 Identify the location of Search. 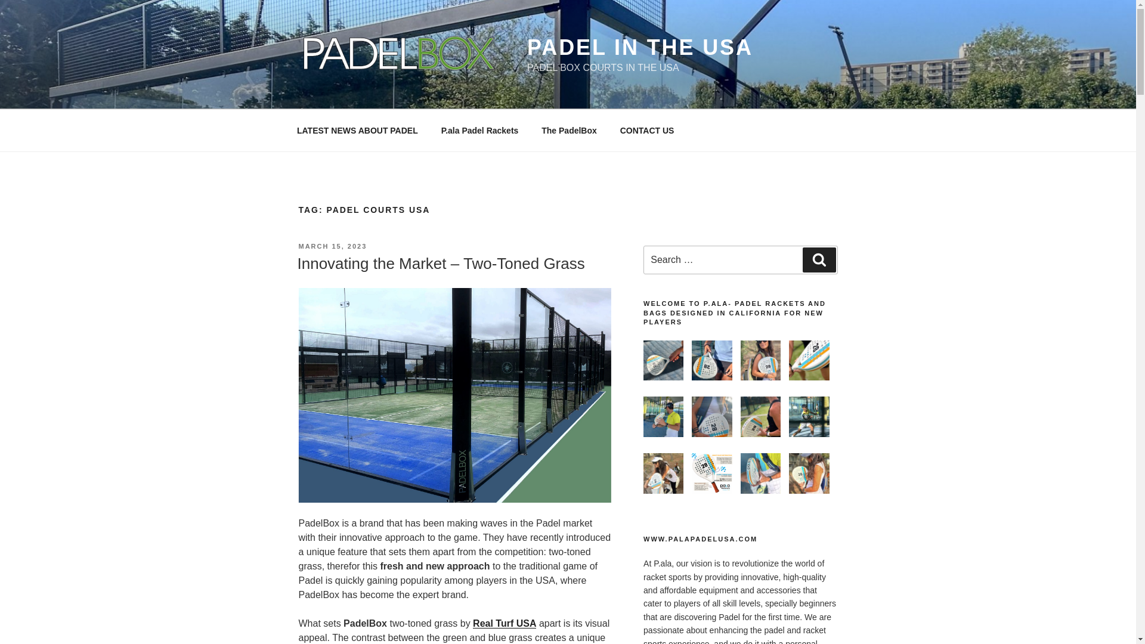
(819, 259).